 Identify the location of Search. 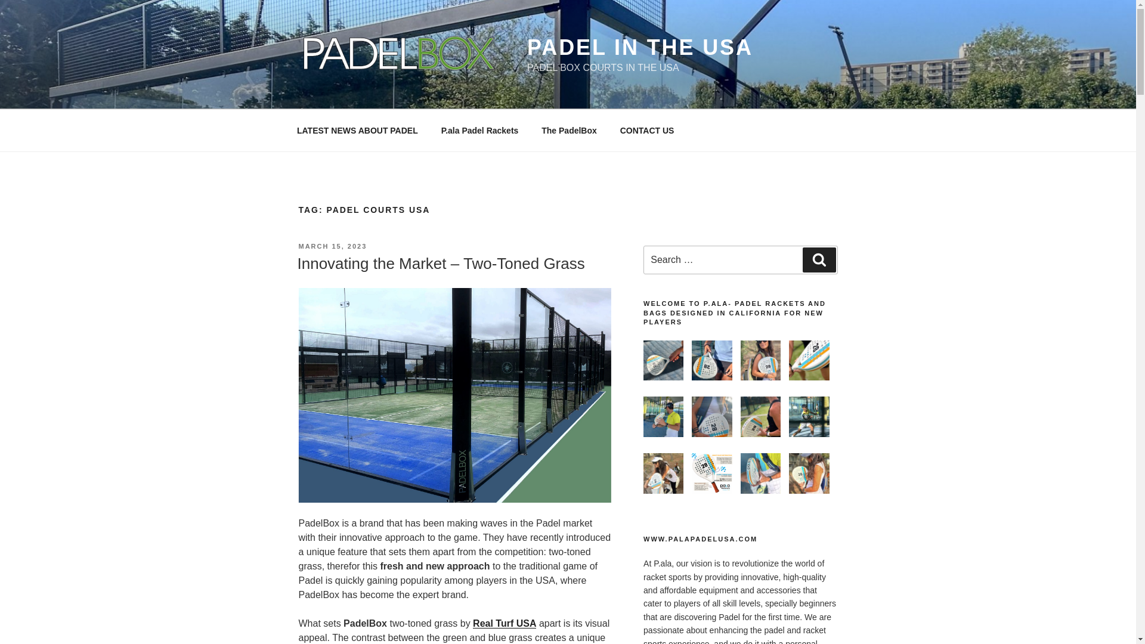
(819, 259).